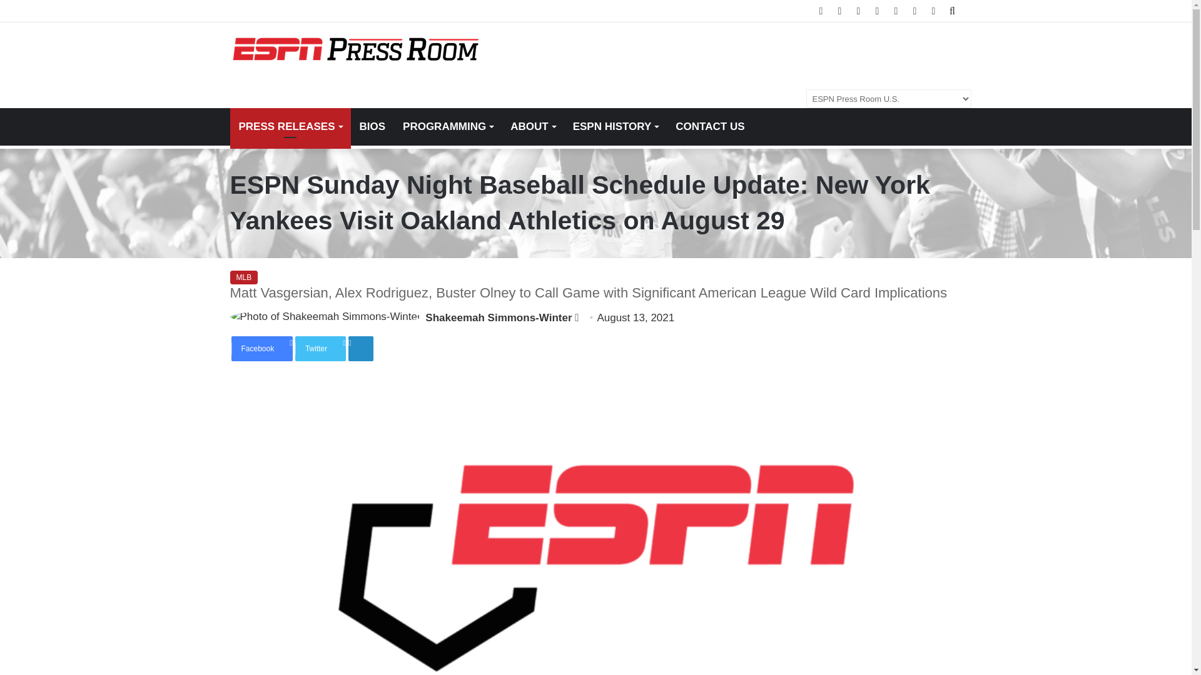 Image resolution: width=1201 pixels, height=675 pixels. What do you see at coordinates (320, 348) in the screenshot?
I see `Twitter` at bounding box center [320, 348].